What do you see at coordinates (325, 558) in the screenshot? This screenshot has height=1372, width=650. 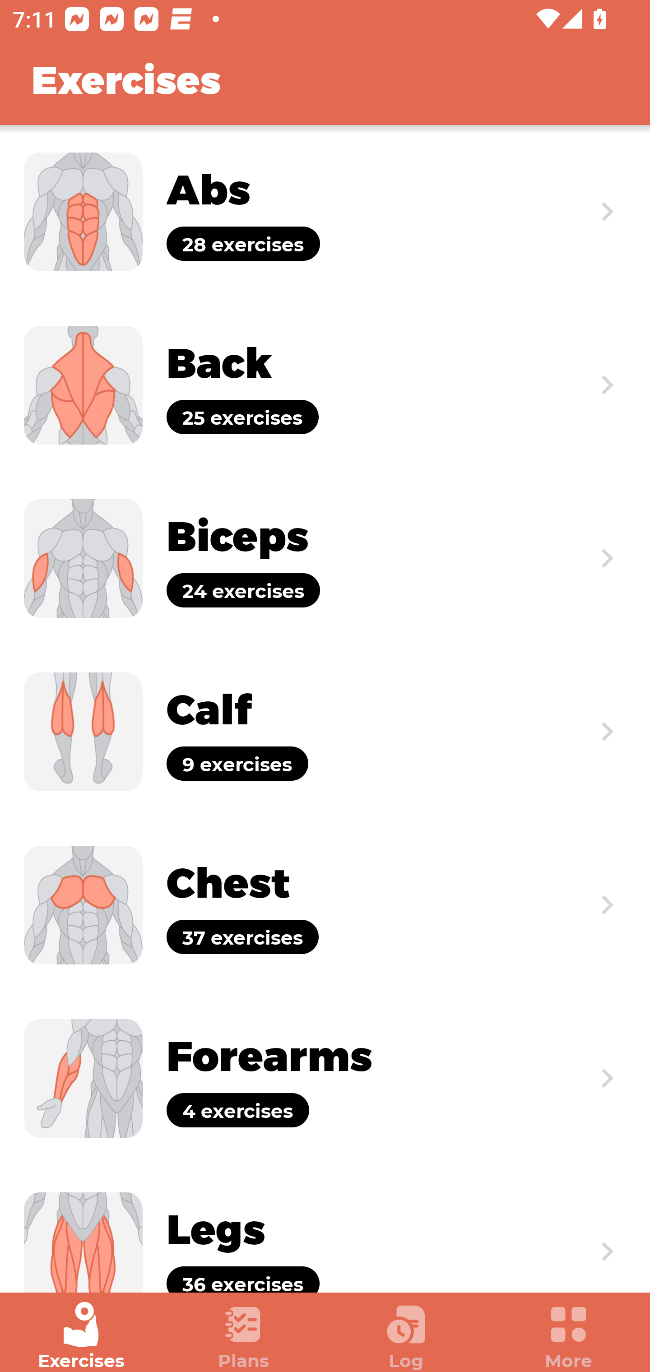 I see `Exercise Biceps 24 exercises` at bounding box center [325, 558].